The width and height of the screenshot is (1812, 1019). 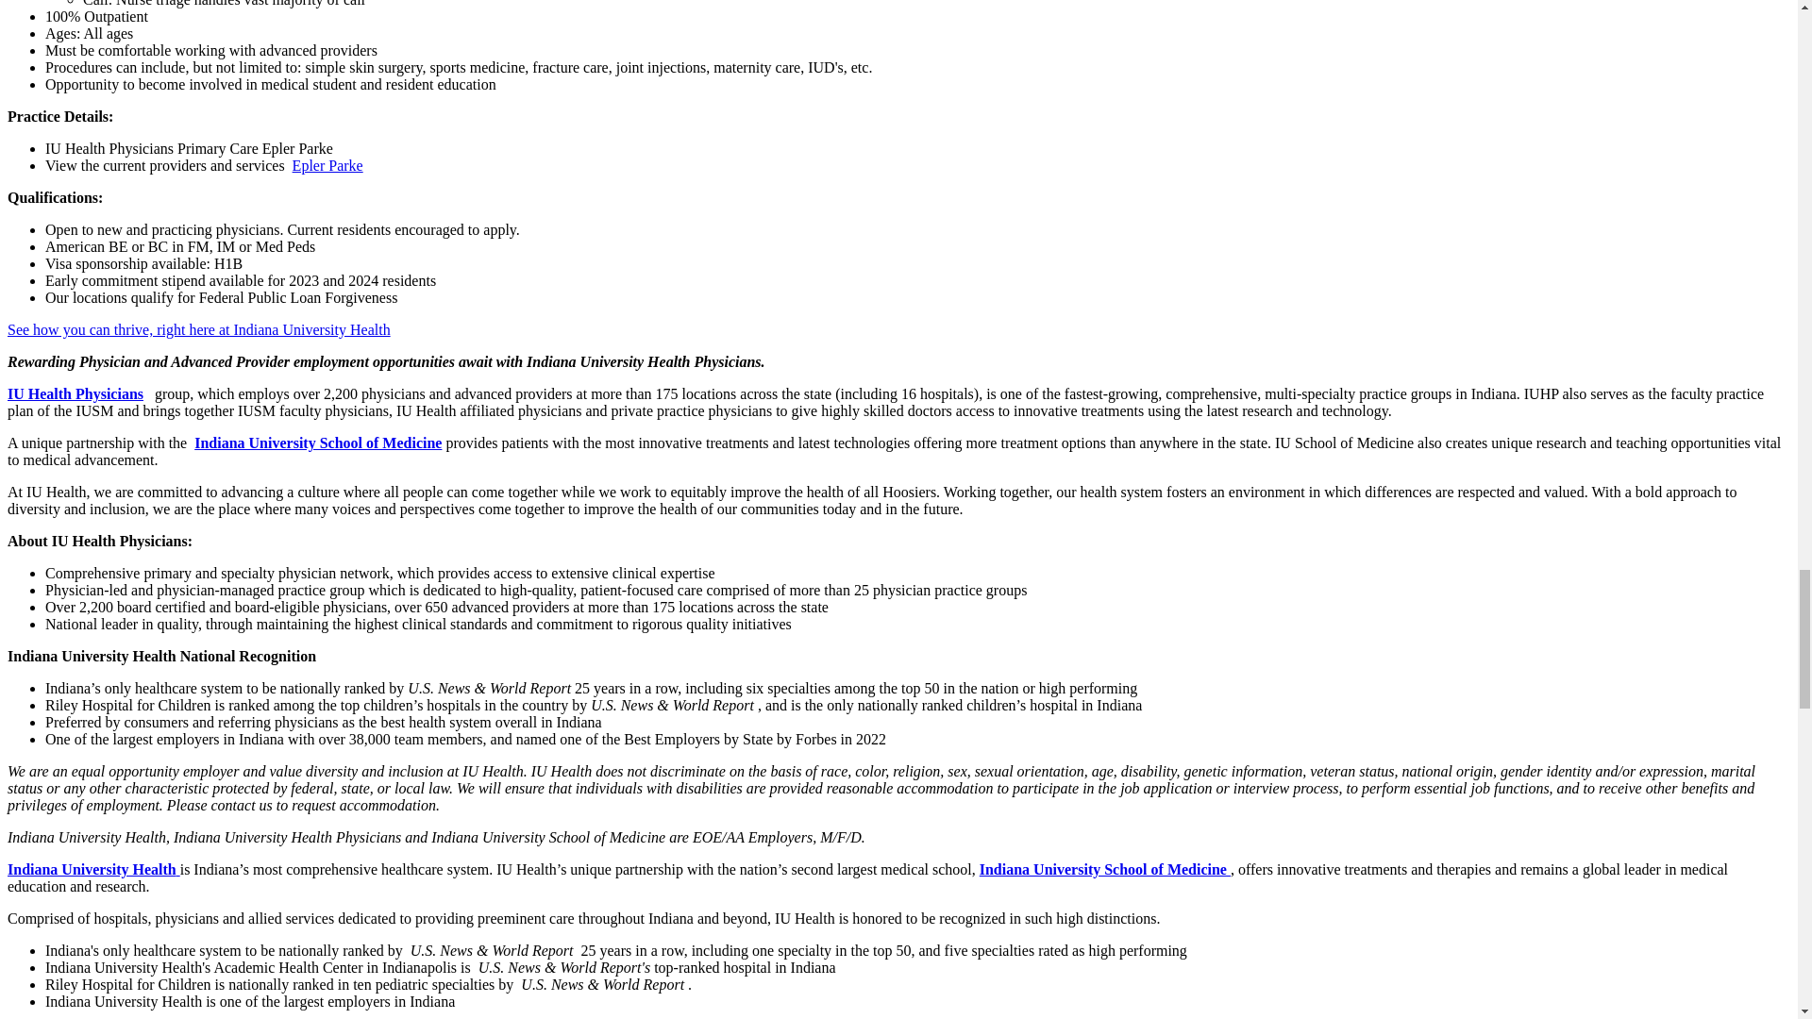 What do you see at coordinates (317, 443) in the screenshot?
I see `Indiana University School of Medicine` at bounding box center [317, 443].